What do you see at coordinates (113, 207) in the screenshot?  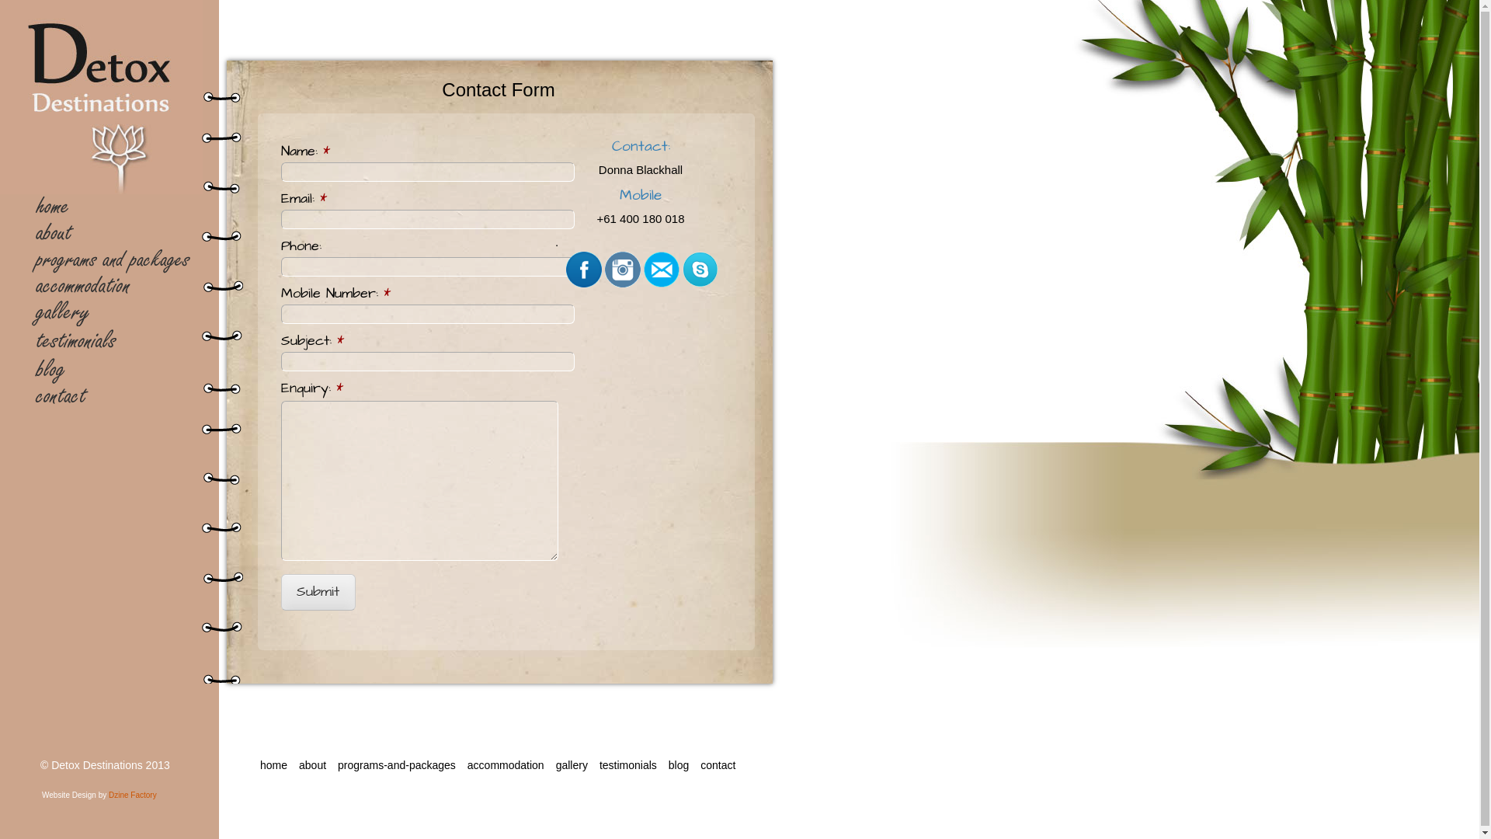 I see `home` at bounding box center [113, 207].